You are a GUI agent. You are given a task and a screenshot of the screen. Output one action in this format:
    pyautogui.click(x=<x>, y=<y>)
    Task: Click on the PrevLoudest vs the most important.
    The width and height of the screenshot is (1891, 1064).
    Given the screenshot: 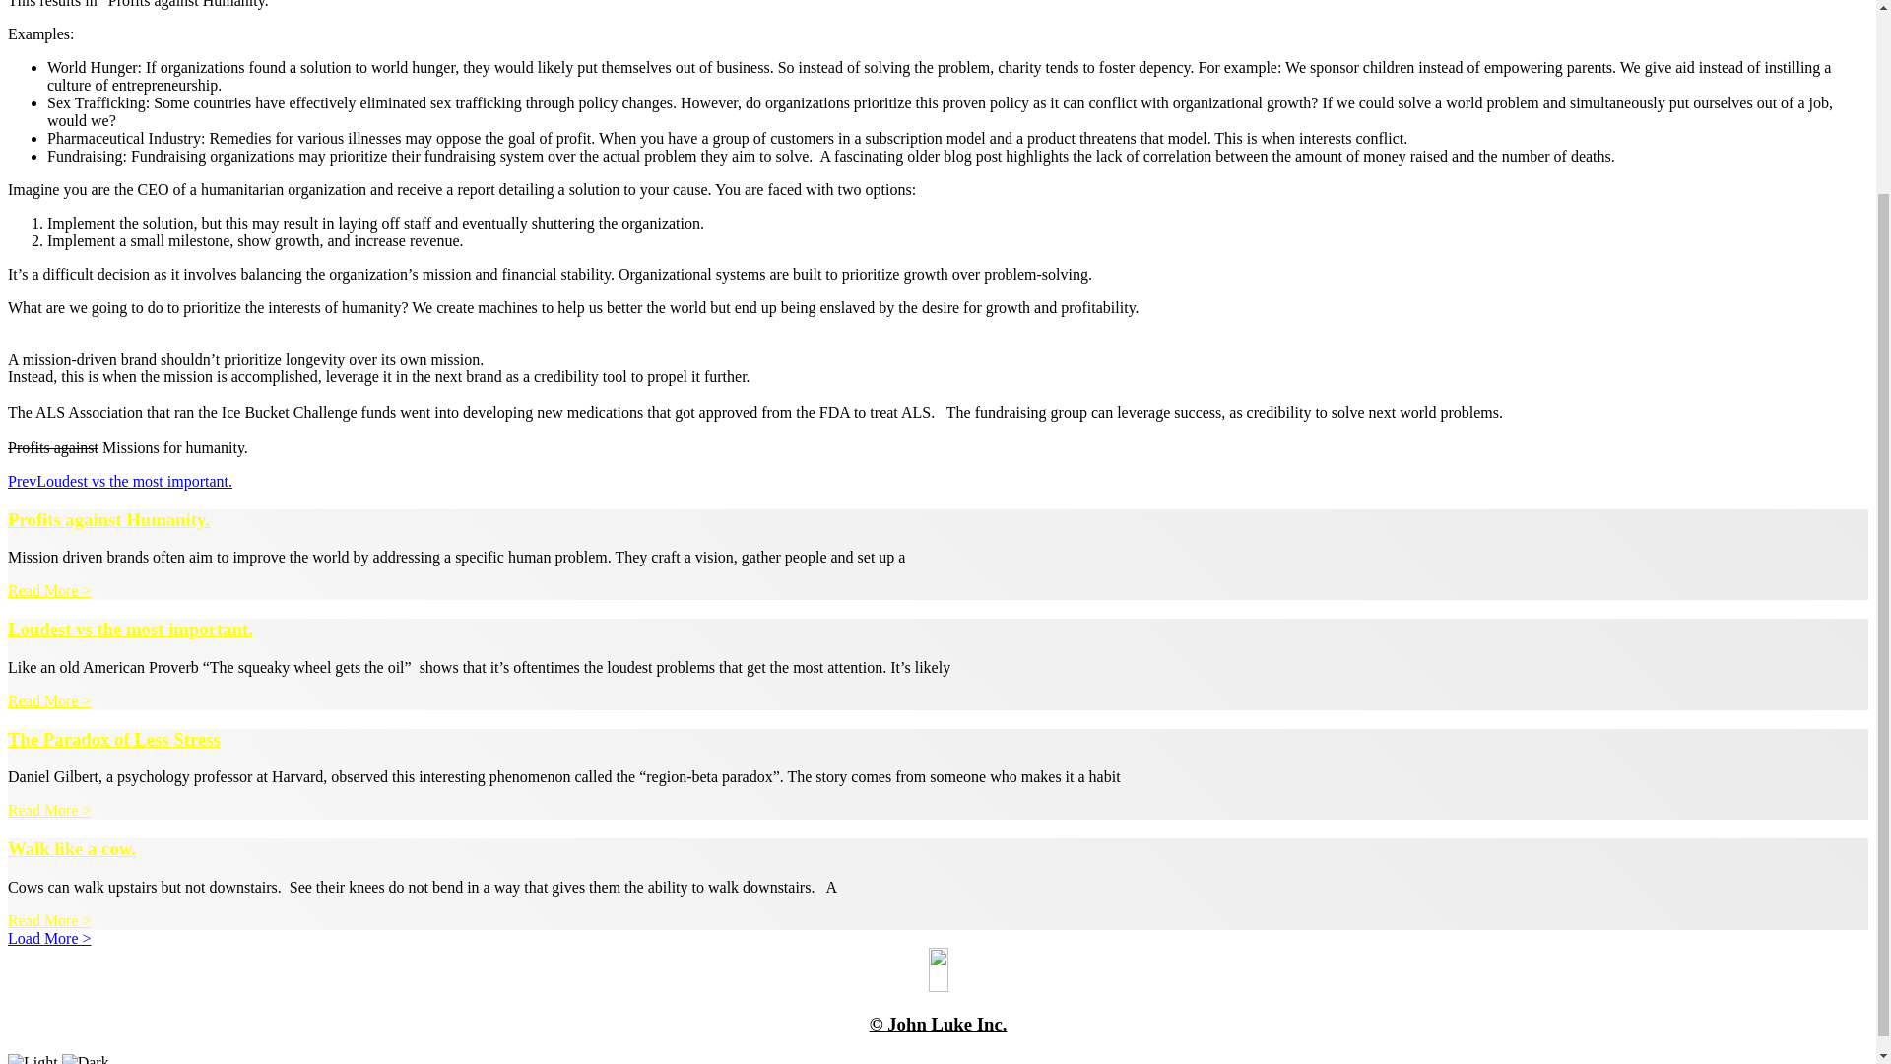 What is the action you would take?
    pyautogui.click(x=120, y=481)
    